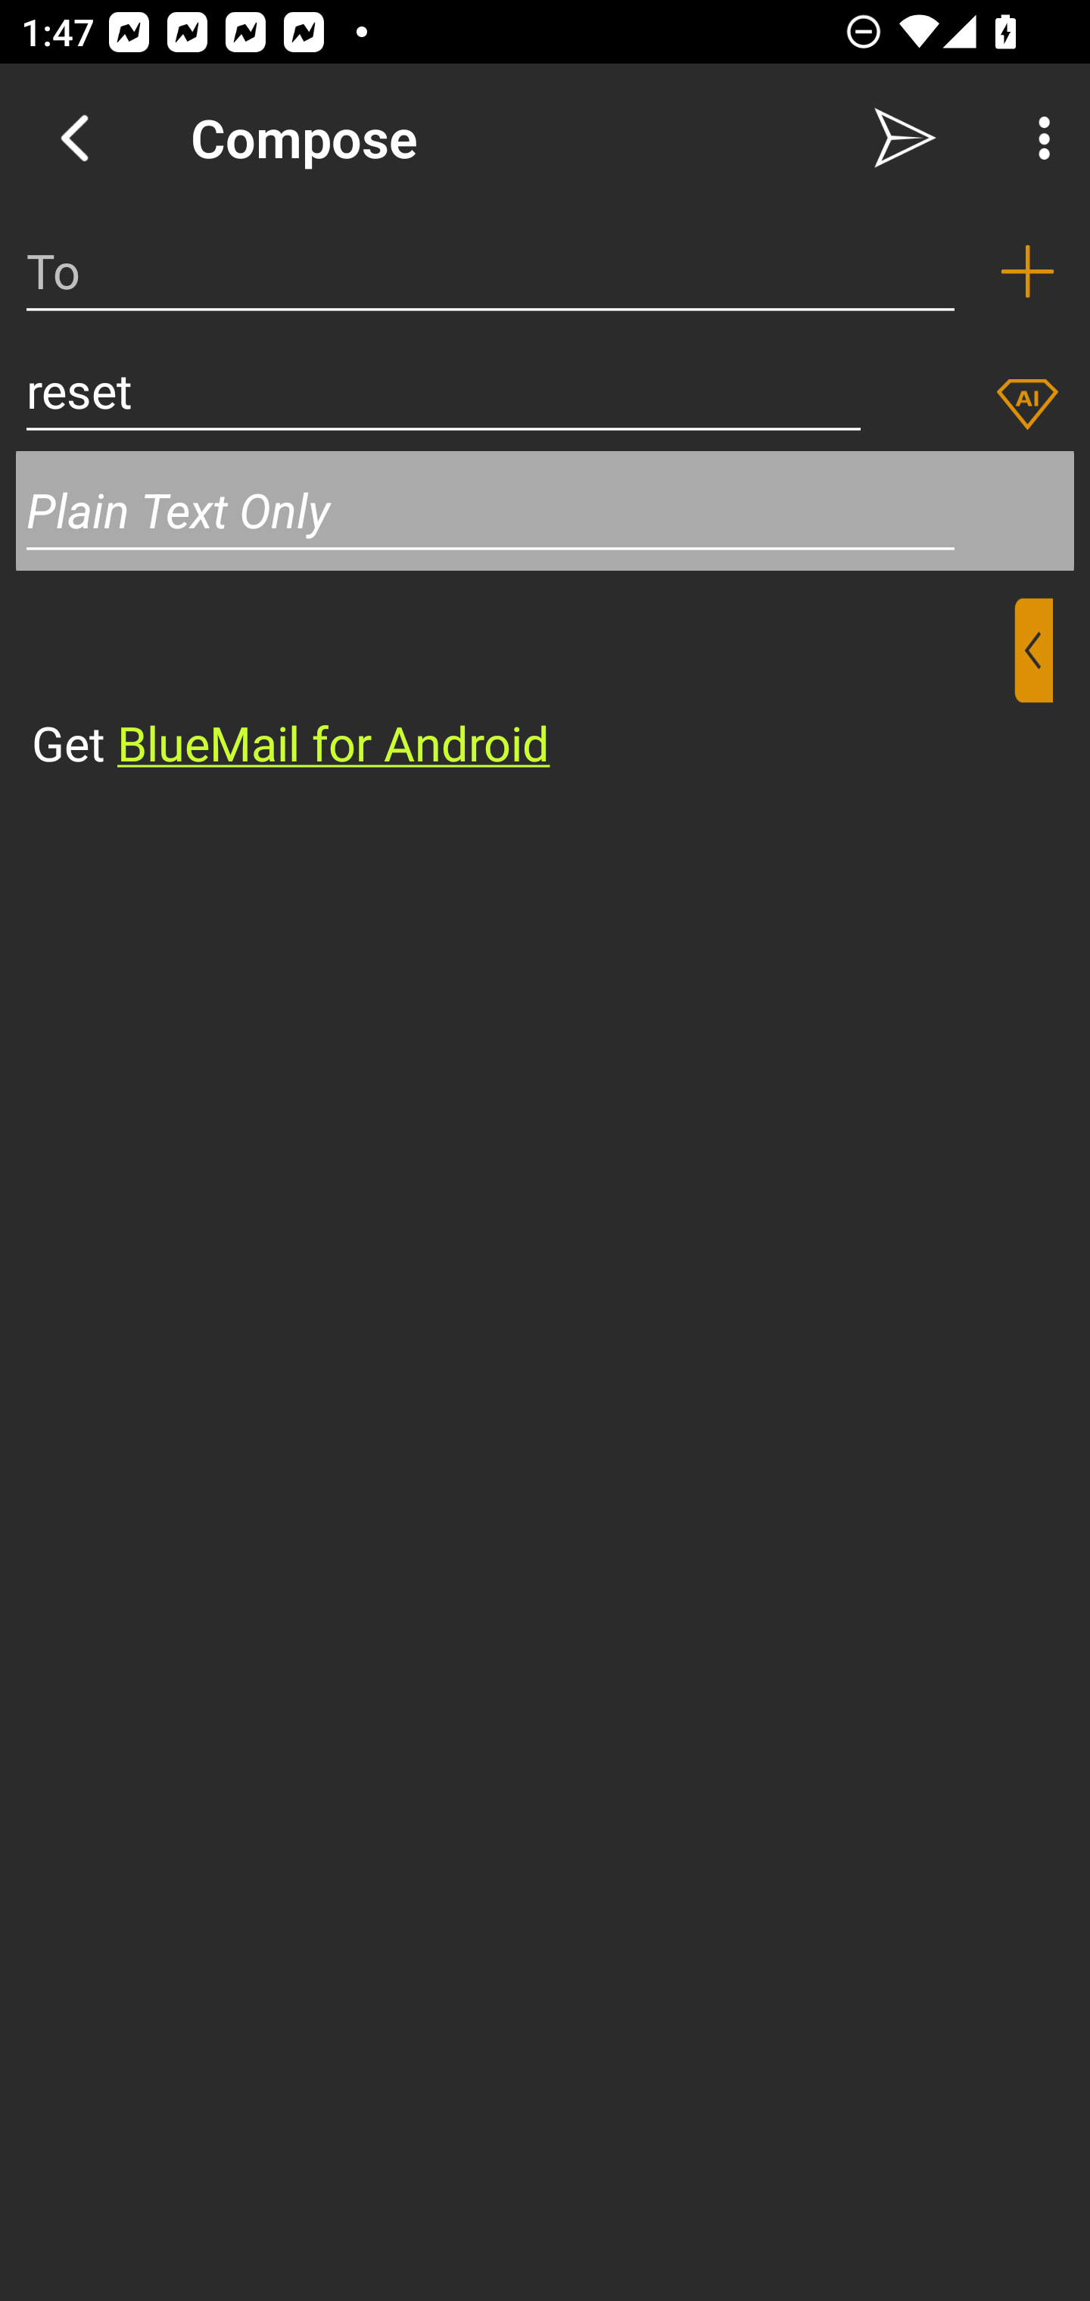 The height and width of the screenshot is (2301, 1090). Describe the element at coordinates (905, 138) in the screenshot. I see `Send` at that location.